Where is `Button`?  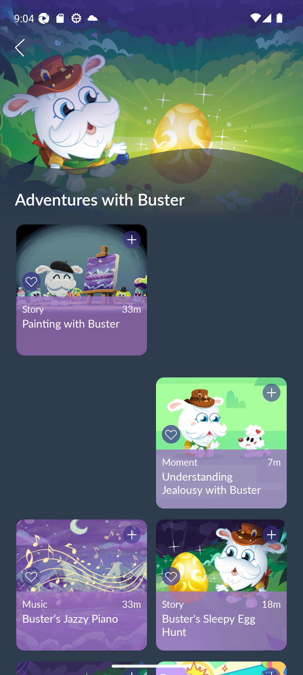
Button is located at coordinates (33, 281).